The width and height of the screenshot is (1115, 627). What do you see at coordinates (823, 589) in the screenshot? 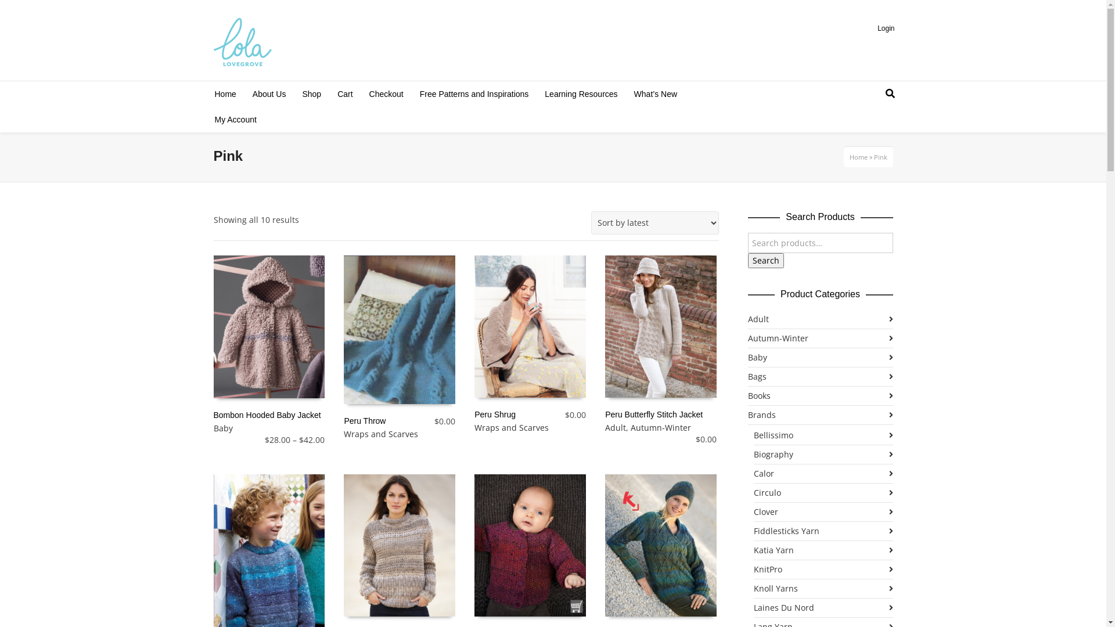
I see `Knoll Yarns` at bounding box center [823, 589].